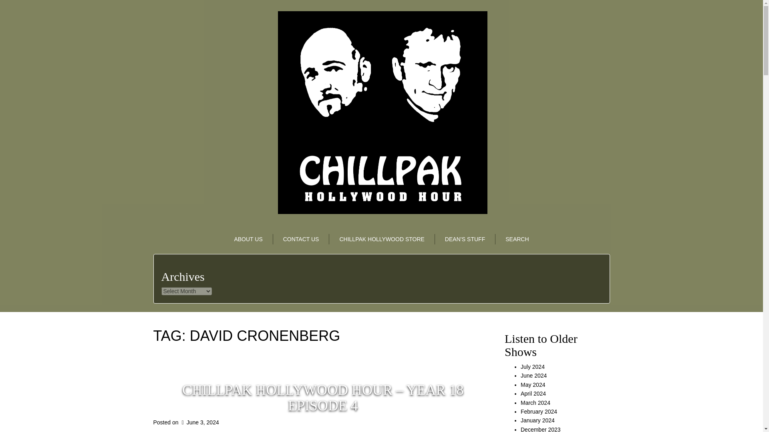  I want to click on Contact Us, so click(301, 239).